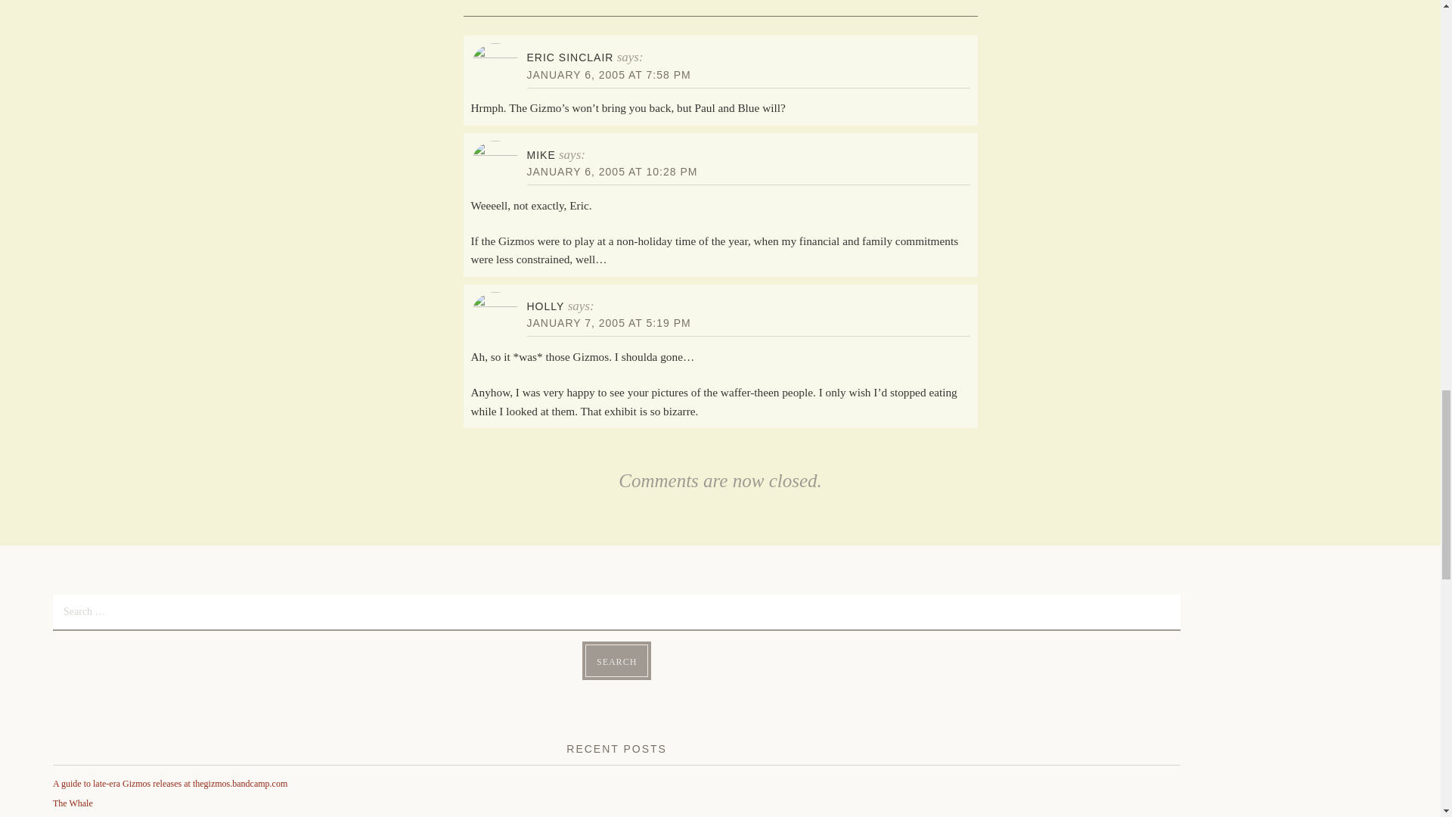 This screenshot has height=817, width=1452. Describe the element at coordinates (608, 323) in the screenshot. I see `JANUARY 7, 2005 AT 5:19 PM` at that location.